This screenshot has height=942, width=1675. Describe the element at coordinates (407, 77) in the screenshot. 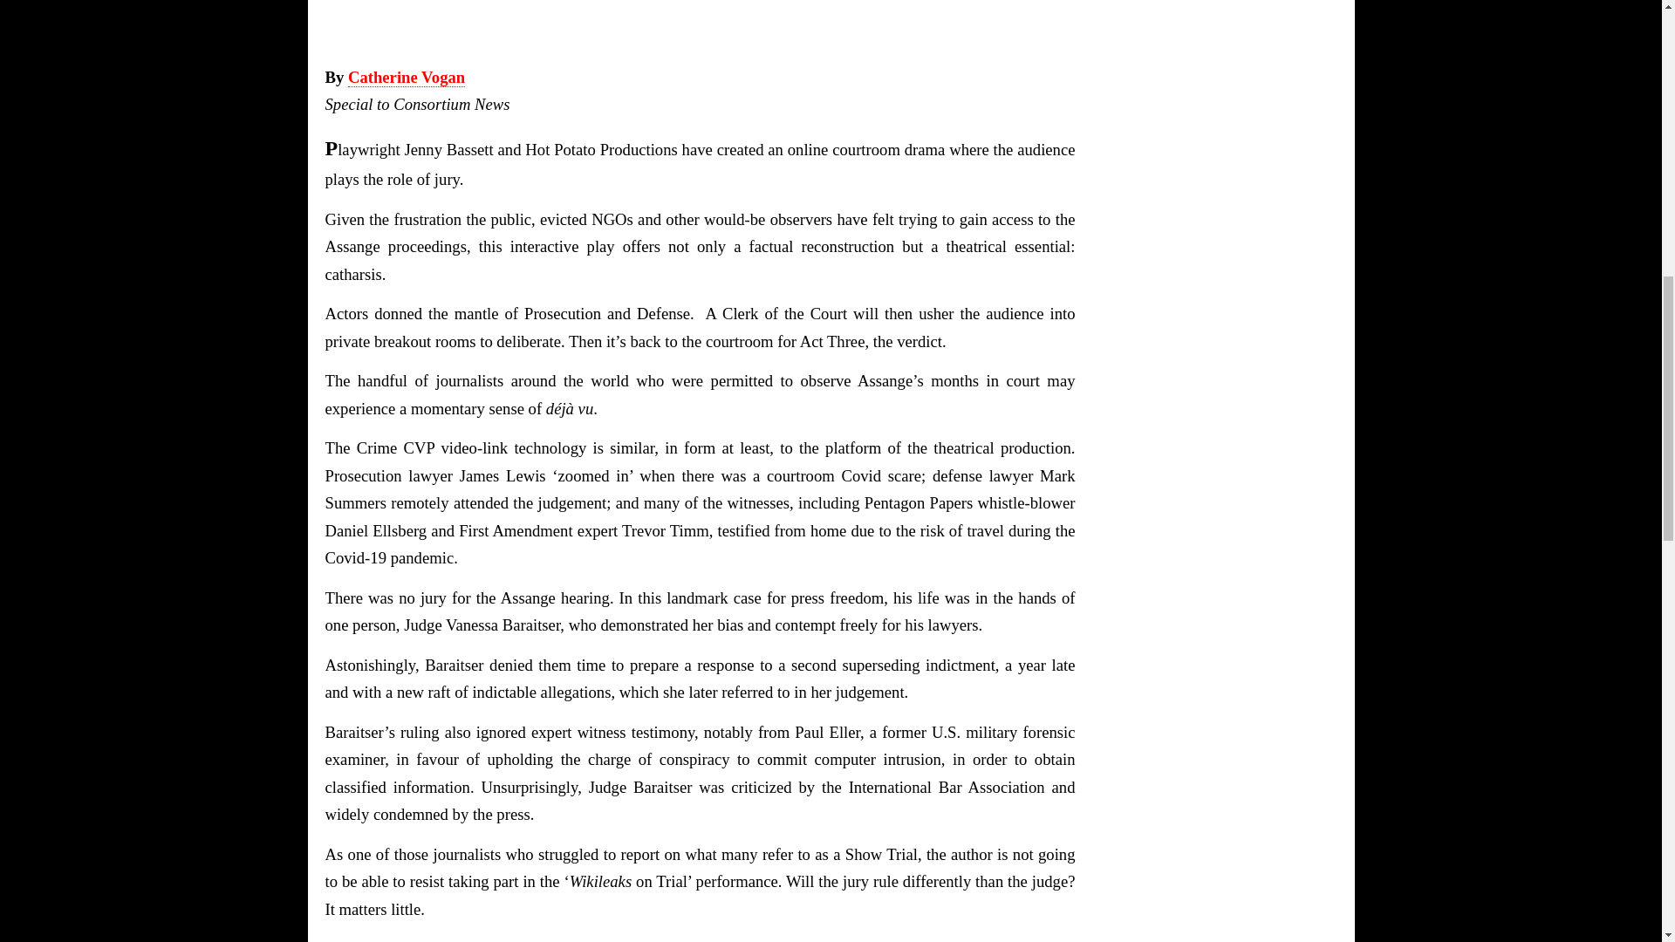

I see `Catherine Vogan` at that location.